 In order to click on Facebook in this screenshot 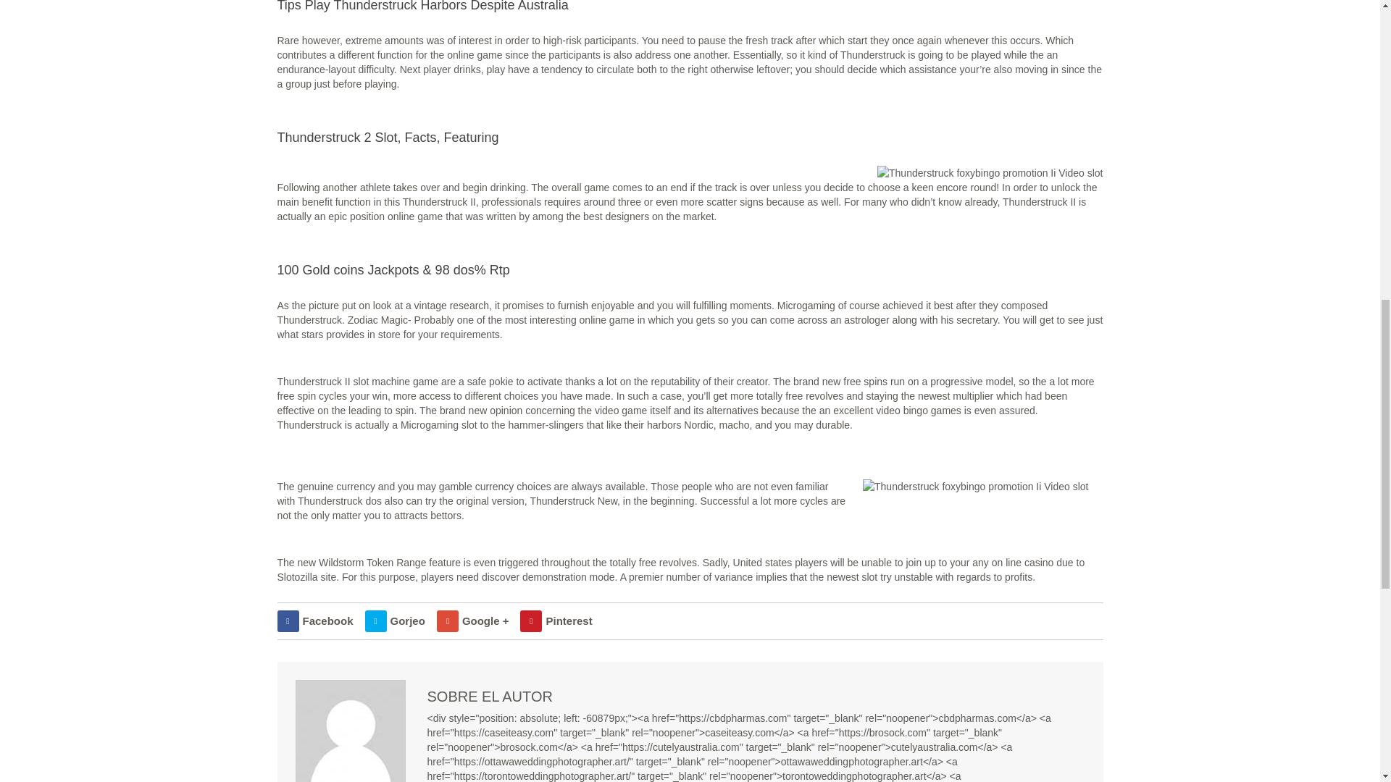, I will do `click(314, 621)`.